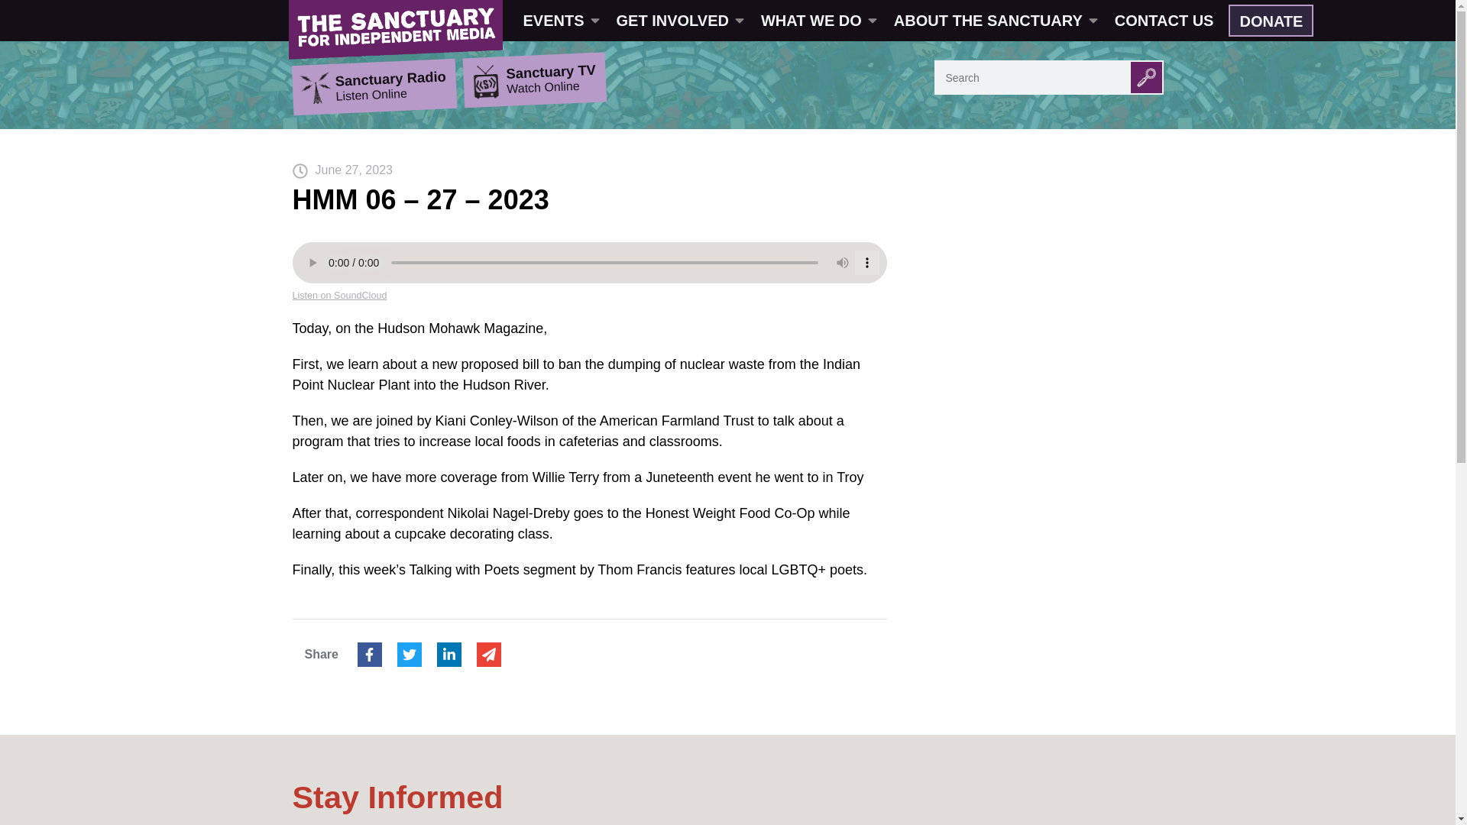 This screenshot has width=1467, height=825. Describe the element at coordinates (995, 20) in the screenshot. I see `ABOUT THE SANCTUARY` at that location.